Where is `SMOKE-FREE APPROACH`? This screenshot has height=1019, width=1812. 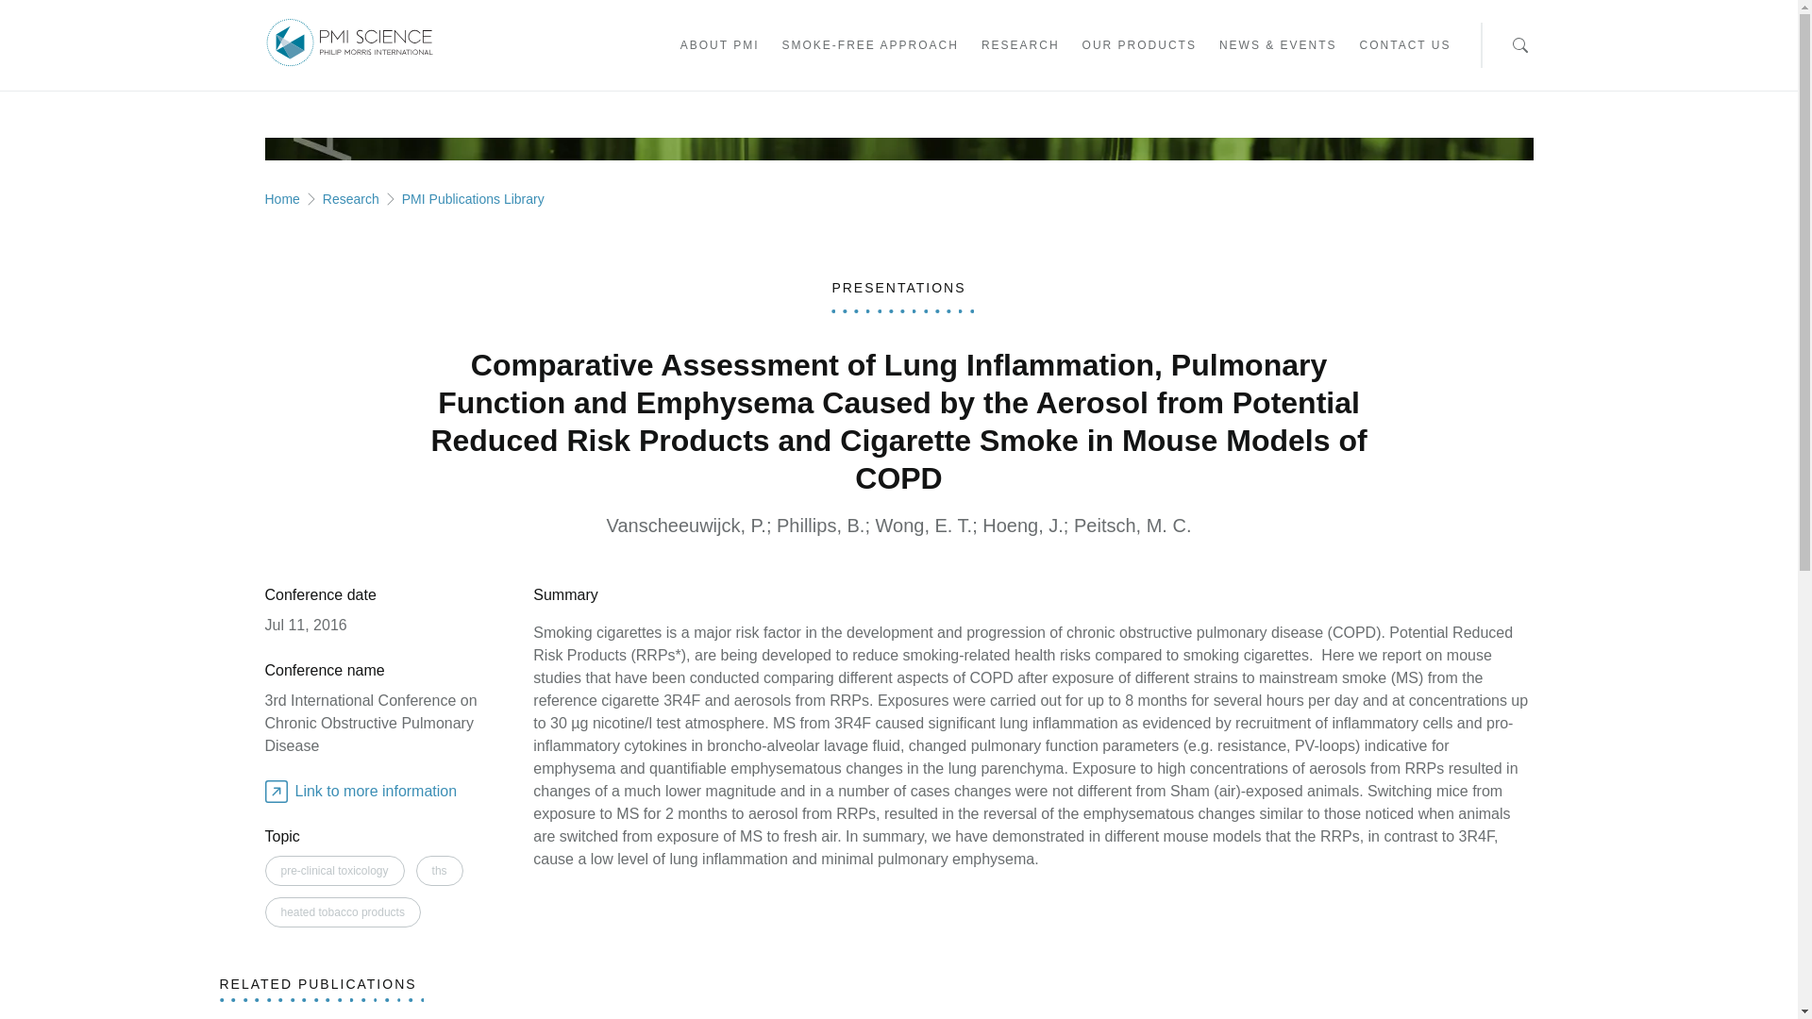
SMOKE-FREE APPROACH is located at coordinates (869, 48).